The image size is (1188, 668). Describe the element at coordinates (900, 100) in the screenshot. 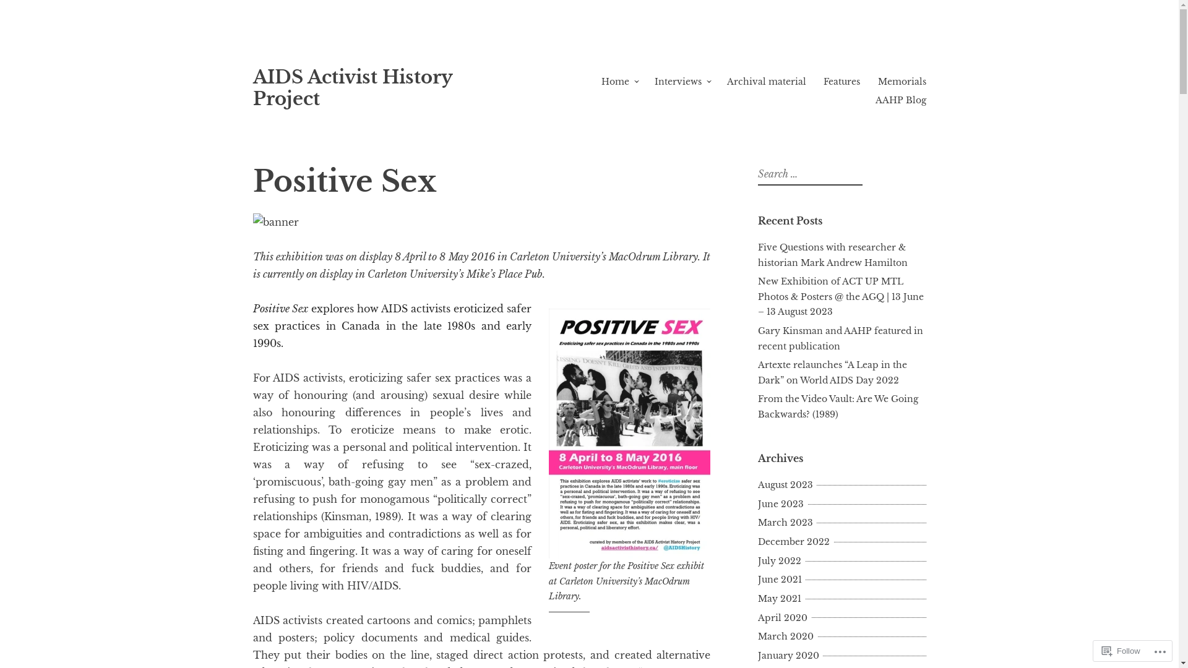

I see `AAHP Blog` at that location.